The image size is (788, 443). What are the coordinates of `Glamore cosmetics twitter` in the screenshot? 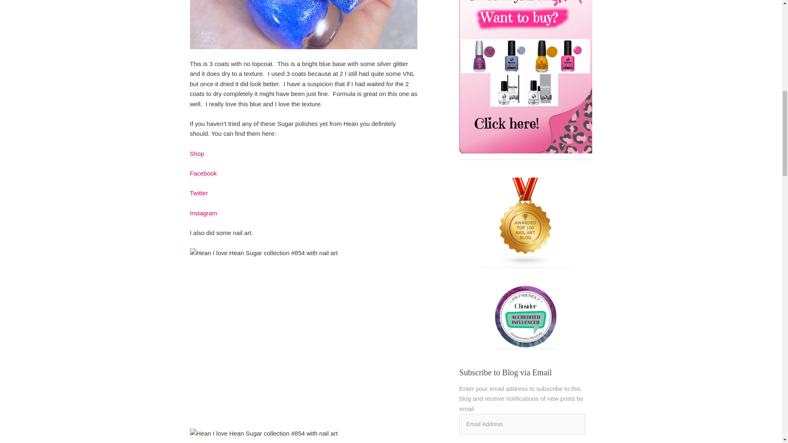 It's located at (199, 193).